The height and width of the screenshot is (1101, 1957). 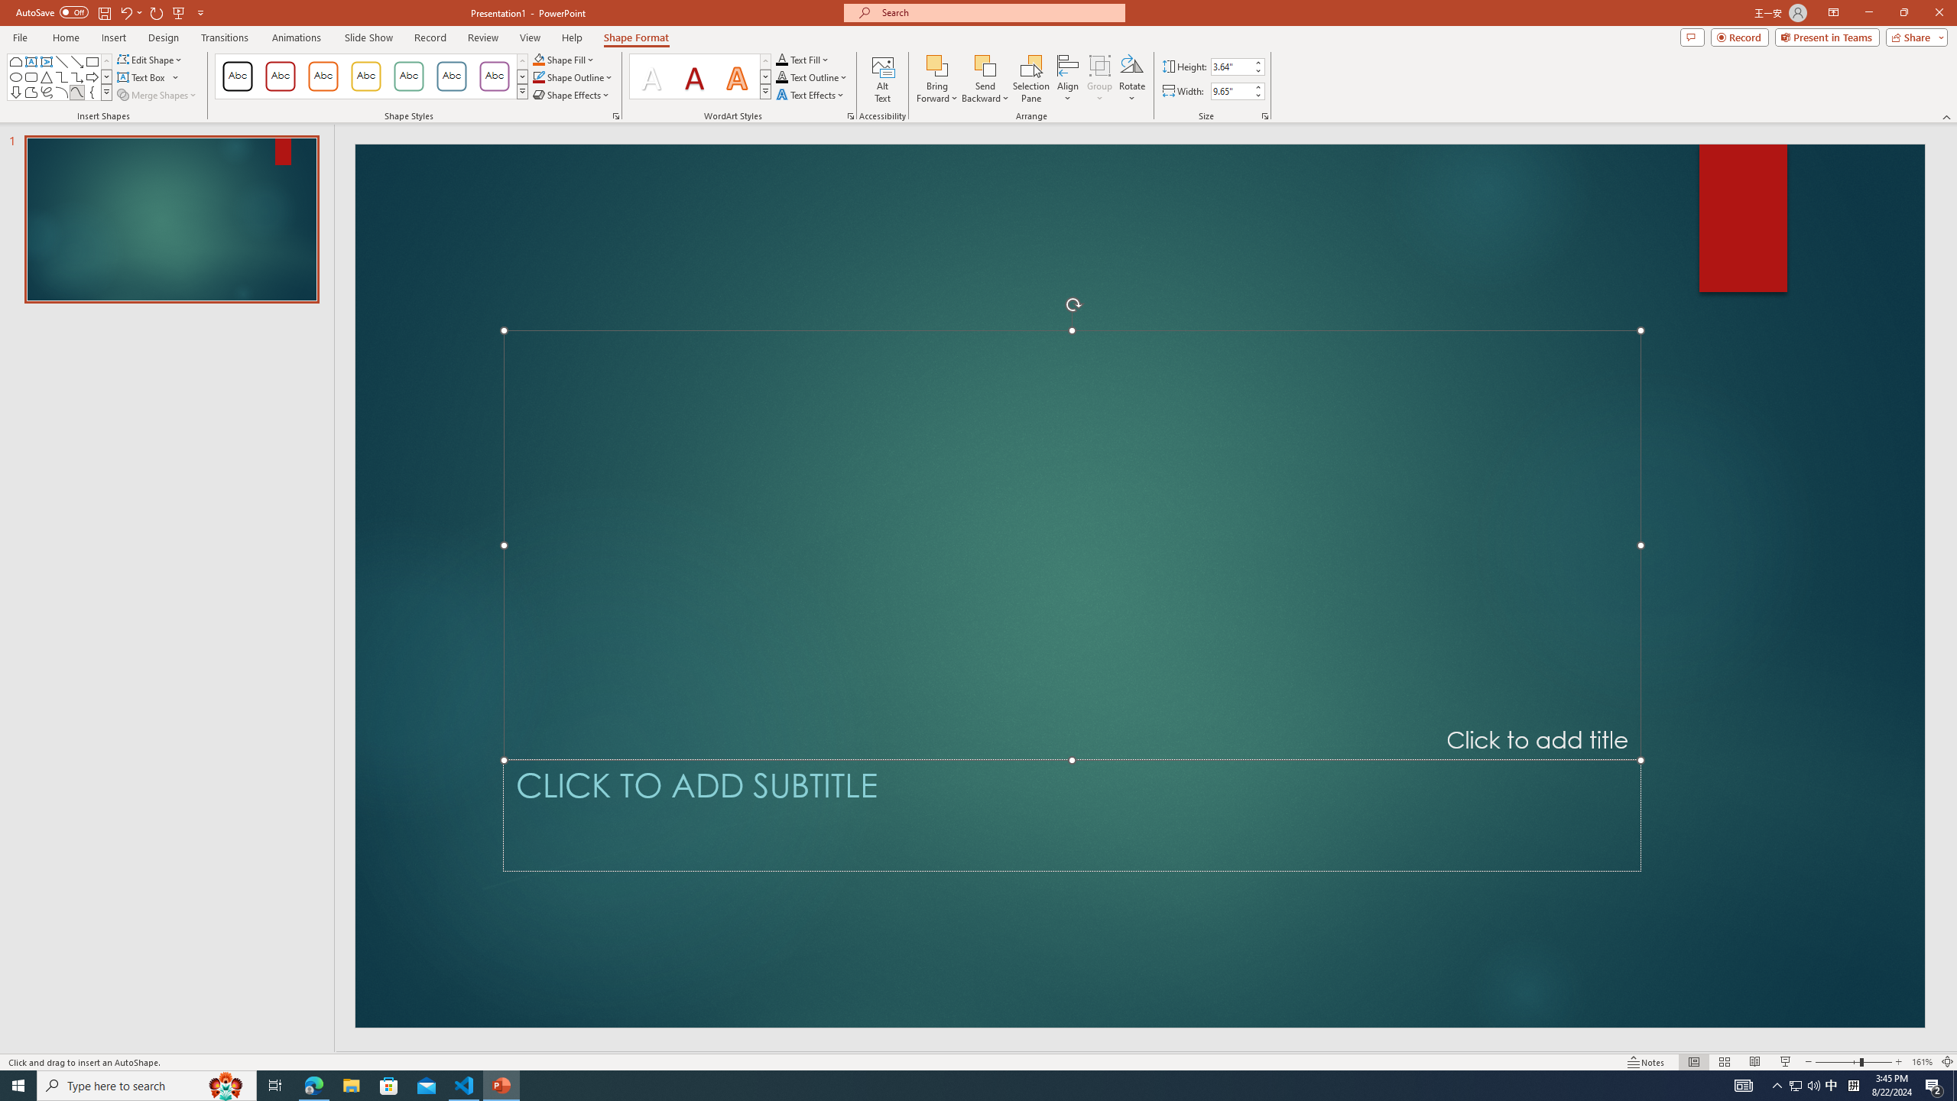 I want to click on Arc, so click(x=63, y=92).